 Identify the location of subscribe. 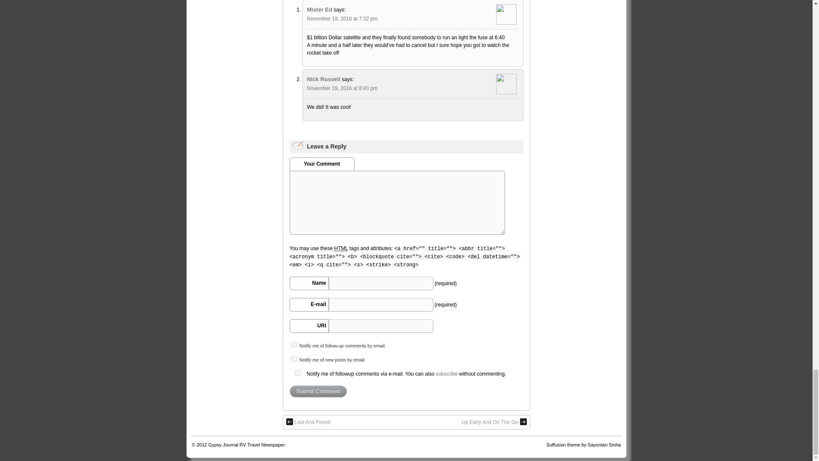
(293, 345).